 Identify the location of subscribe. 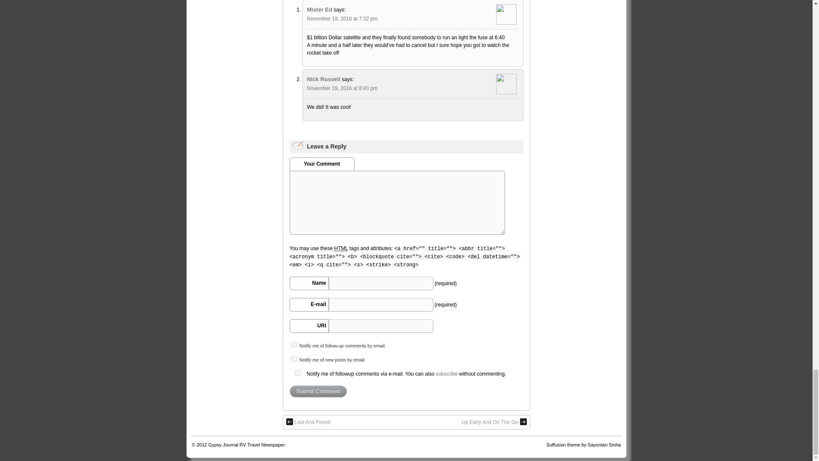
(293, 345).